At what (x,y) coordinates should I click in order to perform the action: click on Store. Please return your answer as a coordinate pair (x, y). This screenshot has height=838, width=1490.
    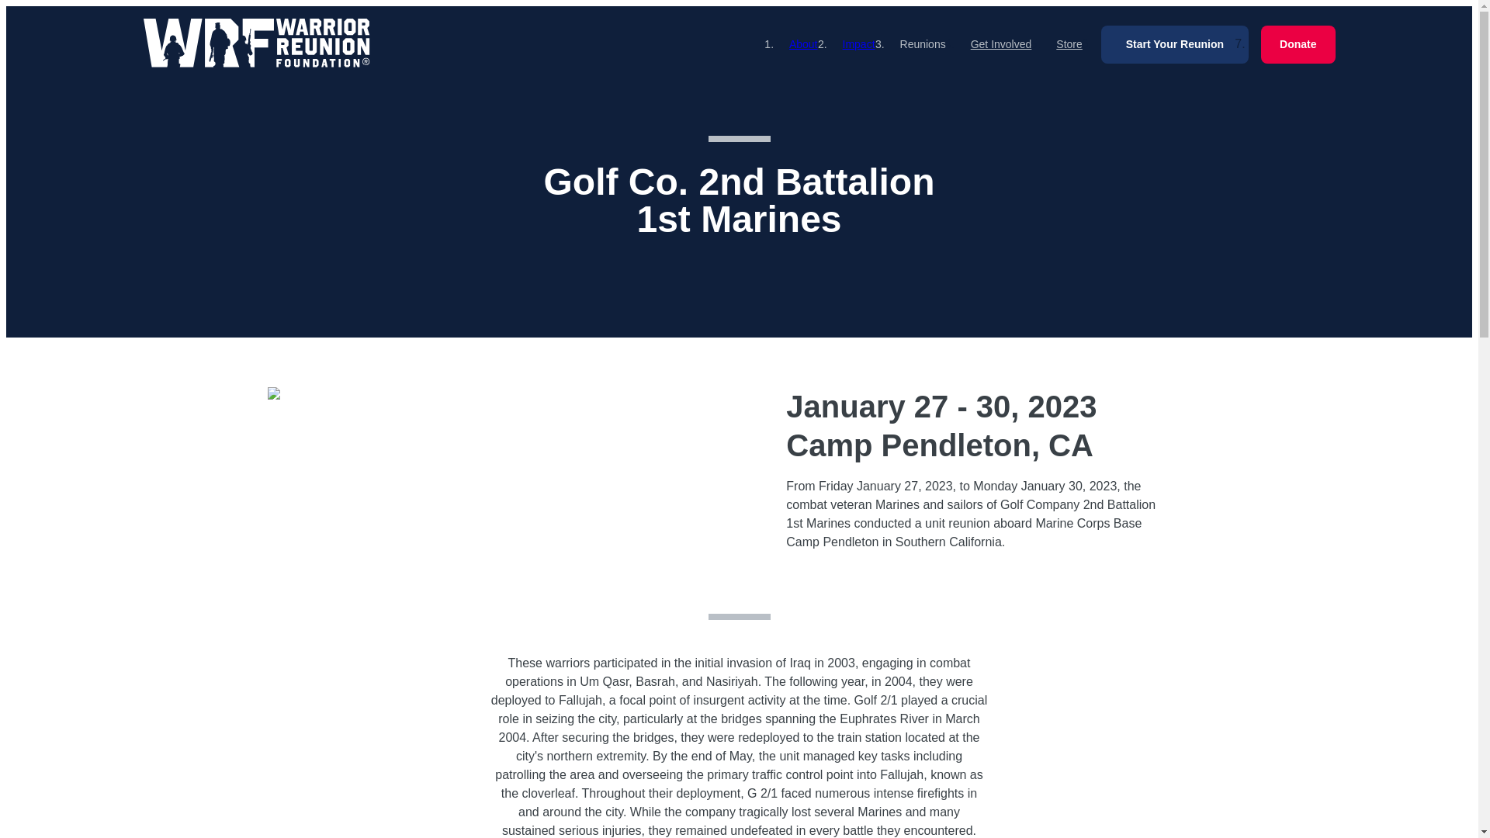
    Looking at the image, I should click on (1069, 43).